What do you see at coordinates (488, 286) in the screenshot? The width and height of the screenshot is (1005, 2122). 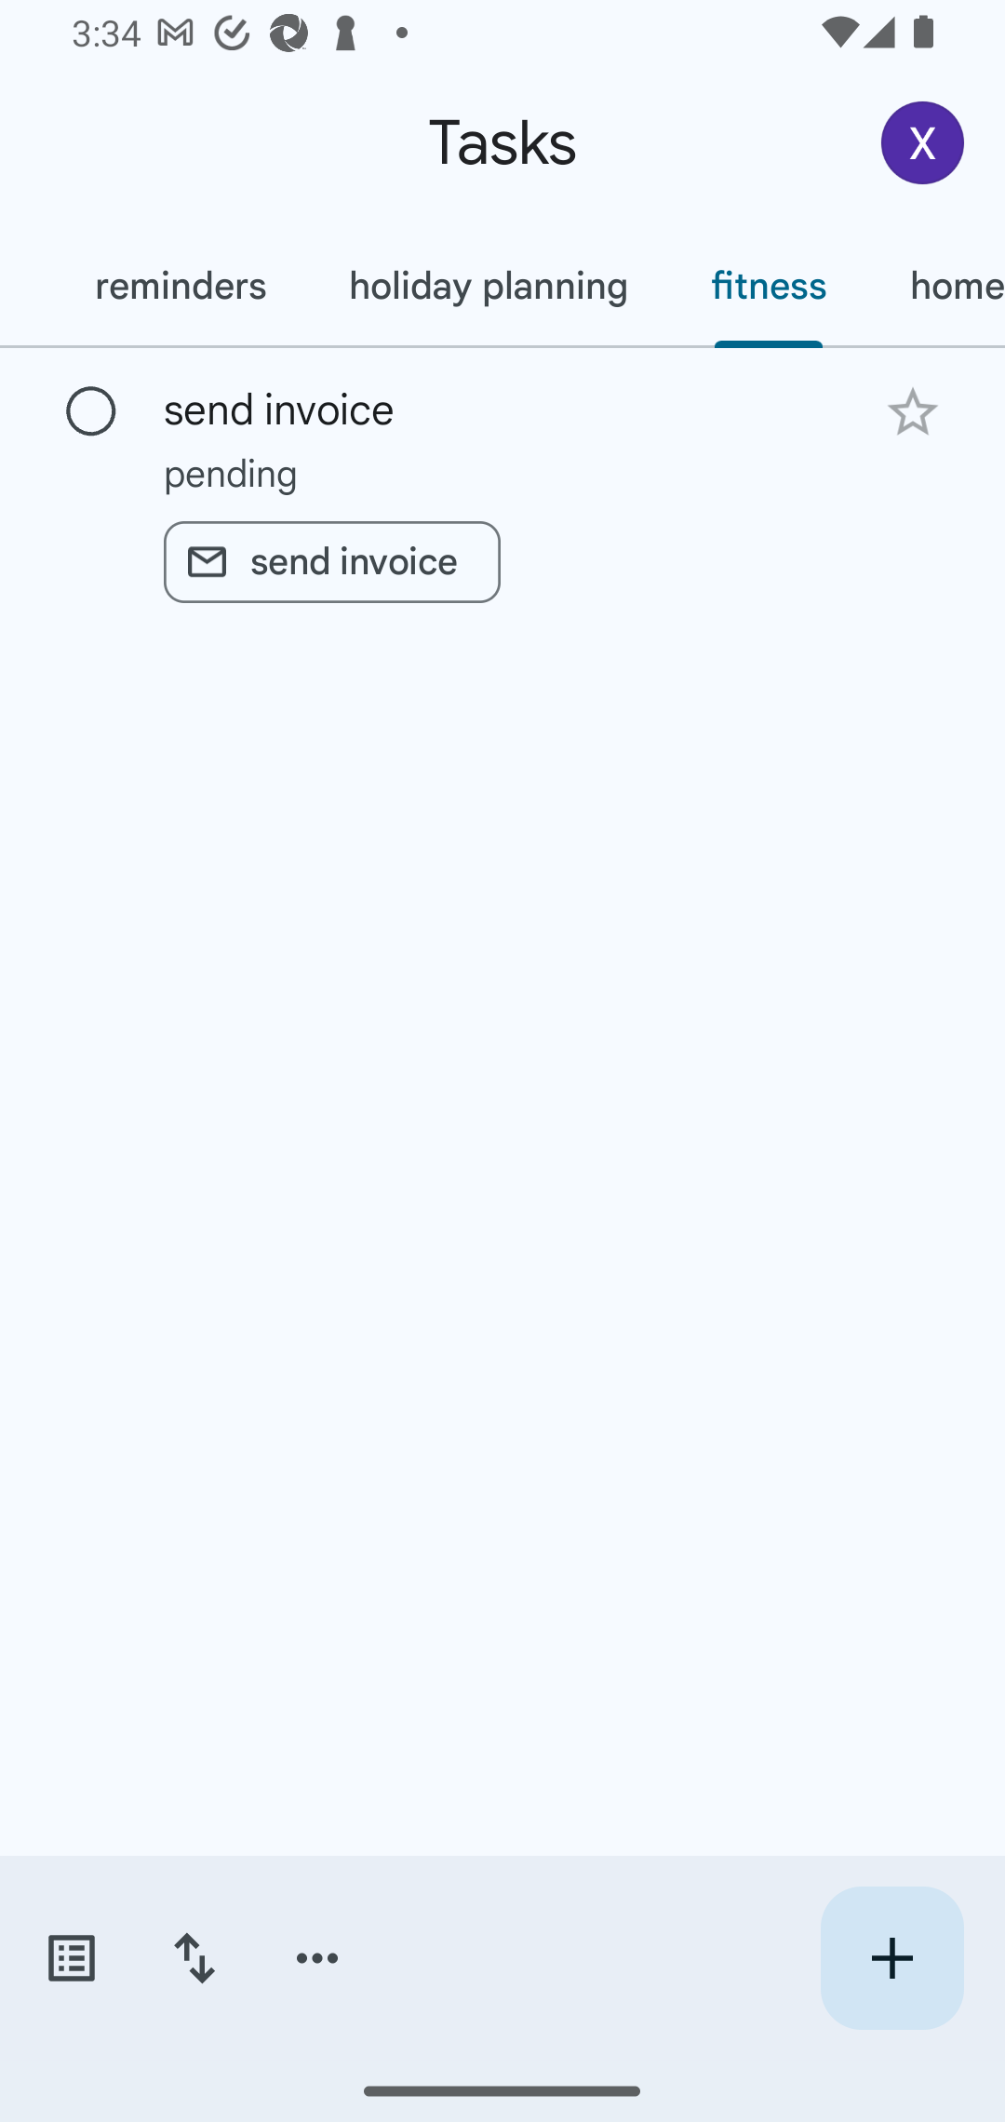 I see `holiday planning` at bounding box center [488, 286].